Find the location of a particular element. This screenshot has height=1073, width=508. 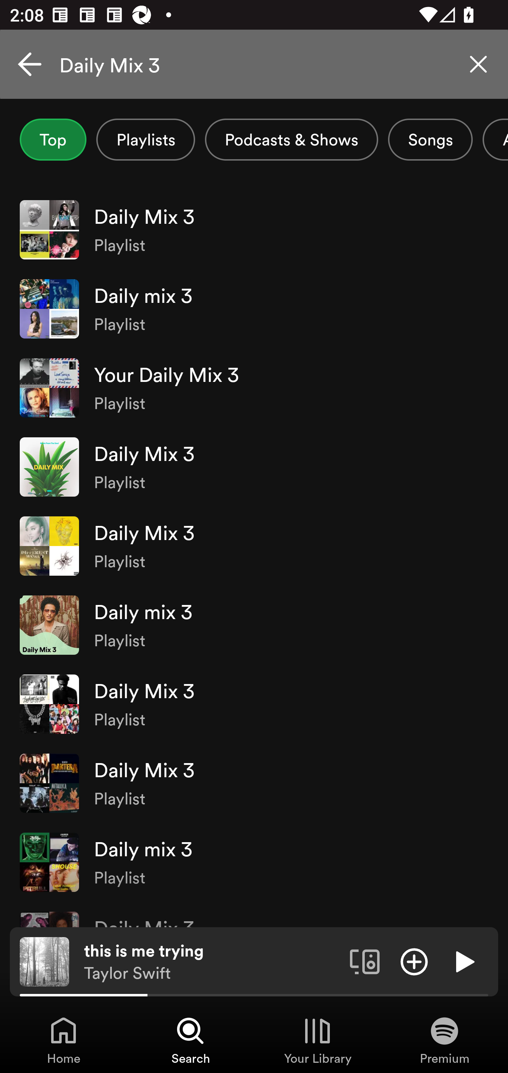

Daily mix 3 Playlist is located at coordinates (254, 309).